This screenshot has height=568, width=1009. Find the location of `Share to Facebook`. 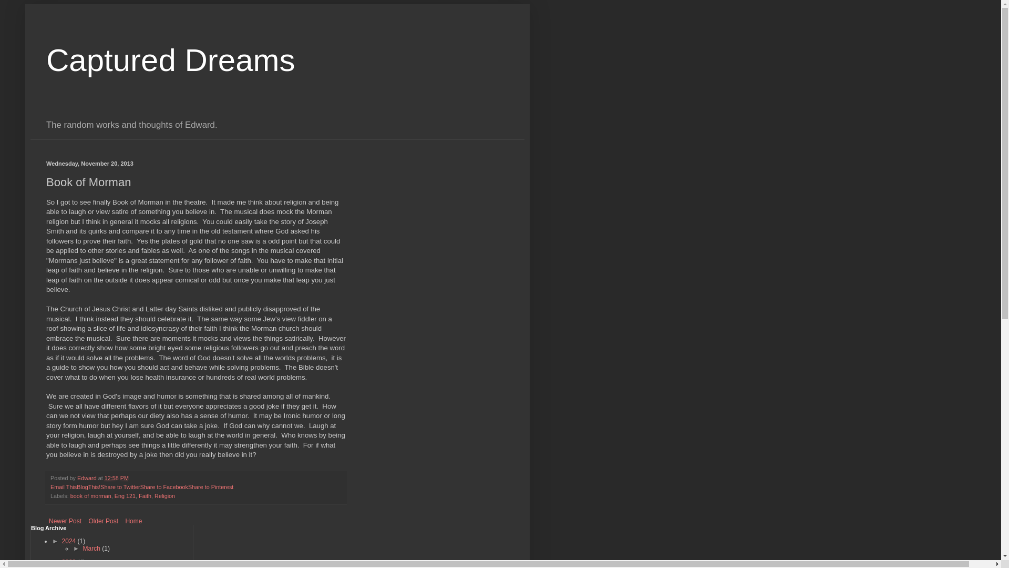

Share to Facebook is located at coordinates (164, 487).